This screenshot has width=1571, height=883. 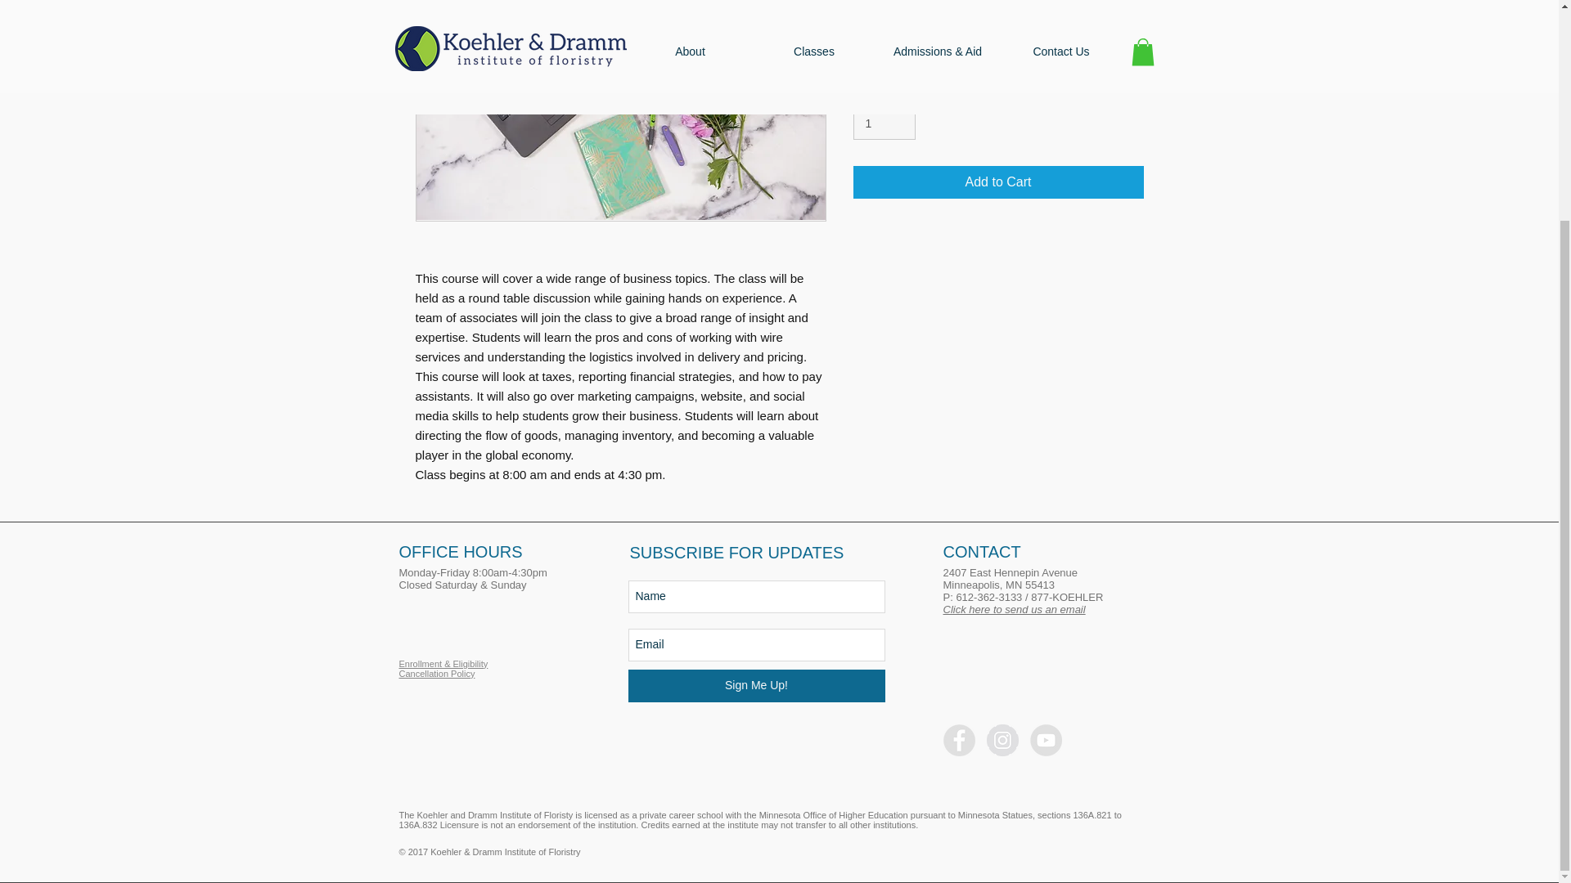 What do you see at coordinates (998, 52) in the screenshot?
I see `Select` at bounding box center [998, 52].